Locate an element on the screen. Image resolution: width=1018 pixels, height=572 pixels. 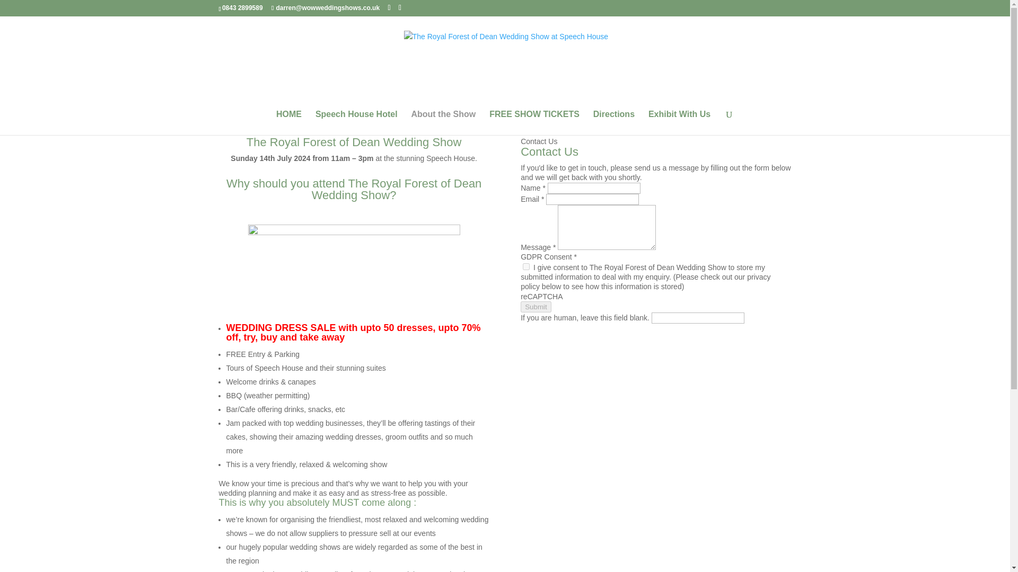
dresses is located at coordinates (354, 265).